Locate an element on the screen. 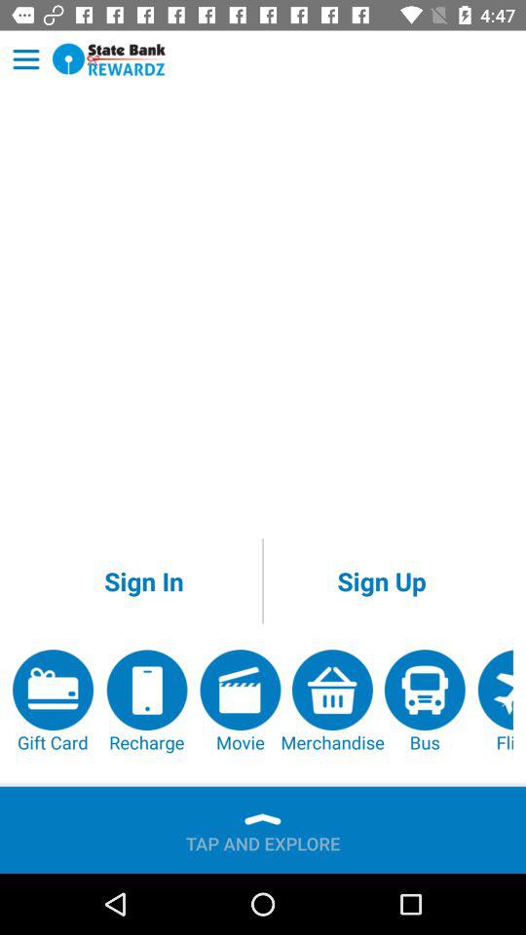 The image size is (526, 935). press the app to the right of the recharge app is located at coordinates (240, 701).